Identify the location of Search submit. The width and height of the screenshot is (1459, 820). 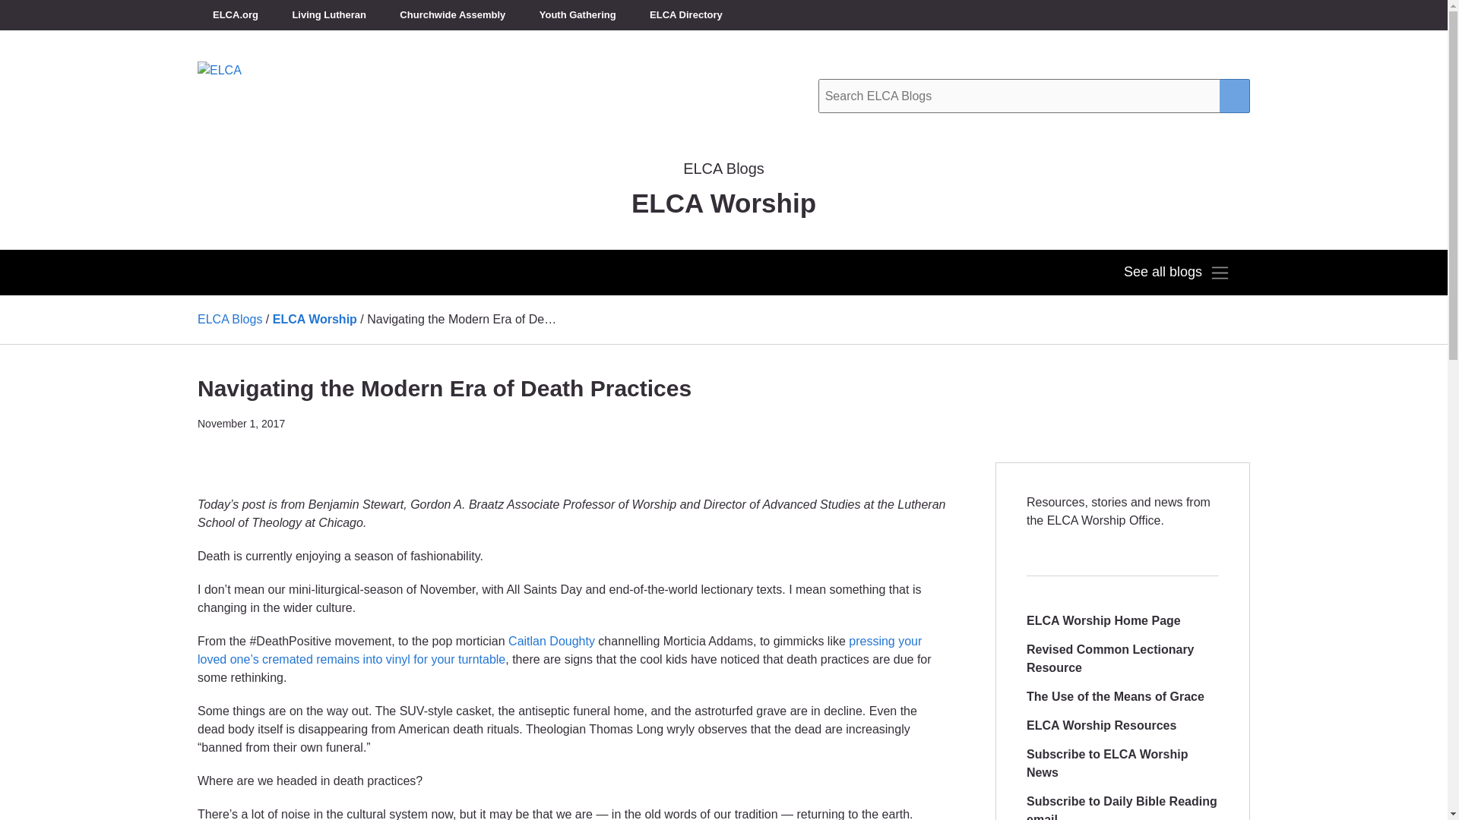
(1235, 96).